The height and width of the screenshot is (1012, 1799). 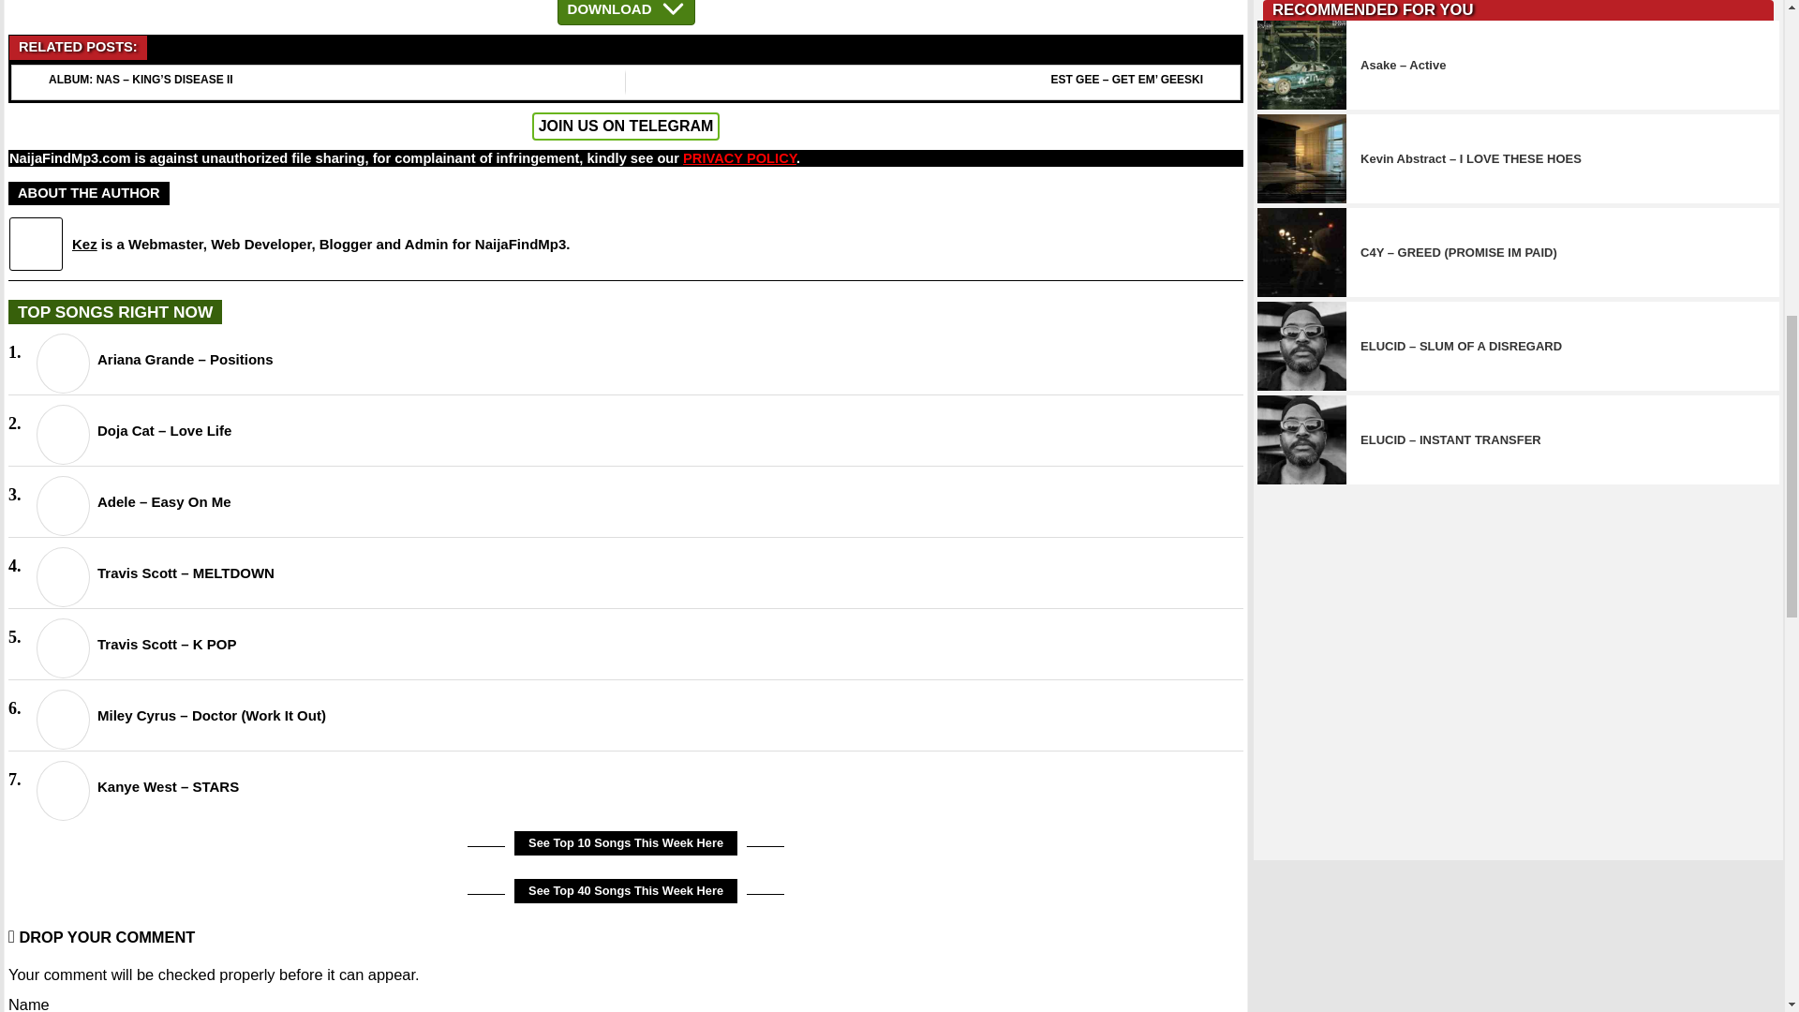 What do you see at coordinates (626, 126) in the screenshot?
I see `JOIN US ON TELEGRAM` at bounding box center [626, 126].